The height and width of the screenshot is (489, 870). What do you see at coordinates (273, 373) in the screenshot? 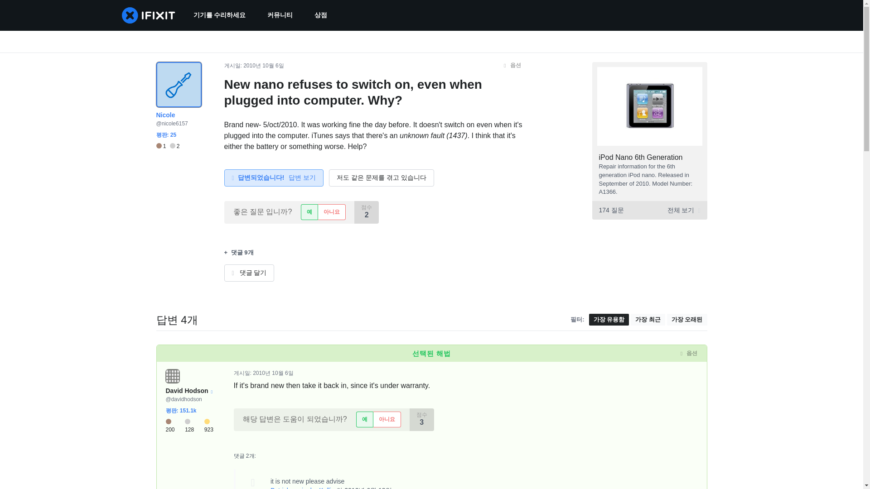
I see `Wed, 06 Oct 2010 10:41:27 -0700` at bounding box center [273, 373].